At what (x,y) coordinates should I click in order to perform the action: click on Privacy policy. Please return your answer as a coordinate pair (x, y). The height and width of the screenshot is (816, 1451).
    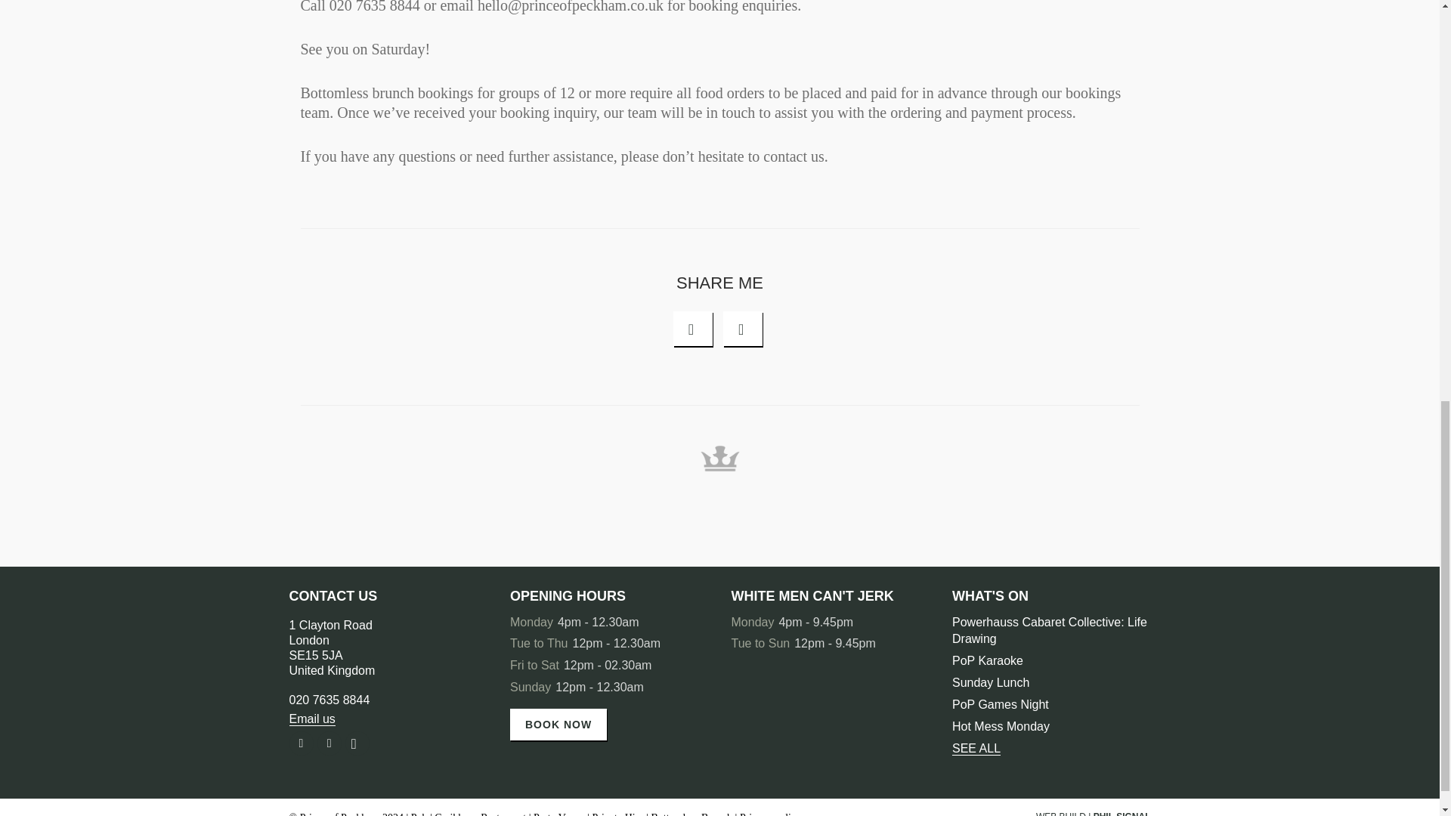
    Looking at the image, I should click on (770, 814).